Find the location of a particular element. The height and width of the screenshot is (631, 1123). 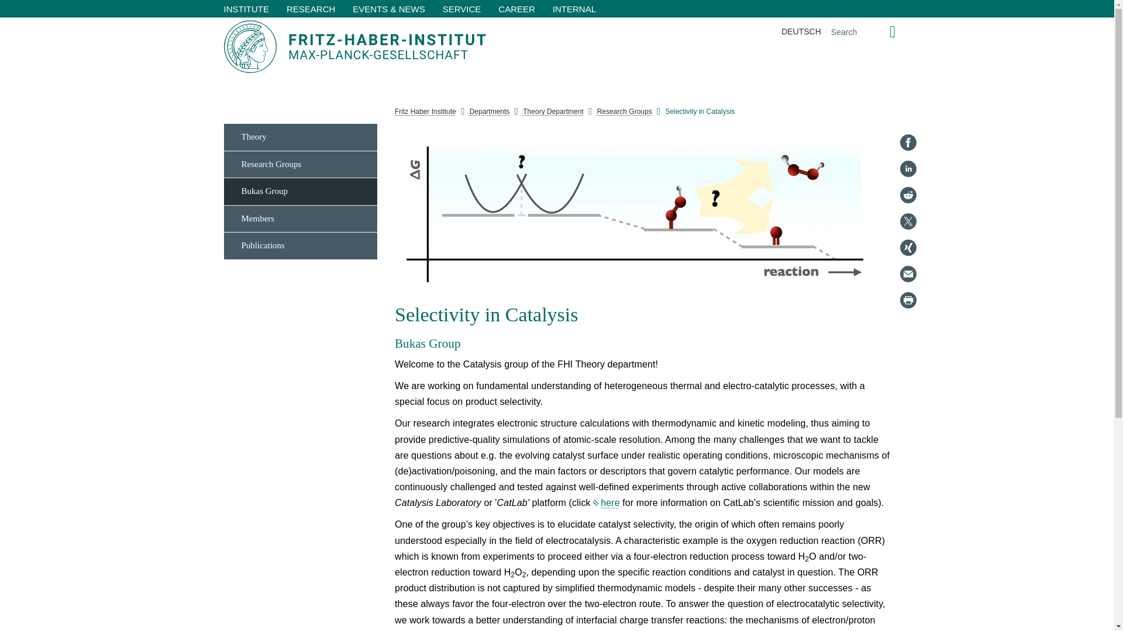

RESEARCH is located at coordinates (310, 8).